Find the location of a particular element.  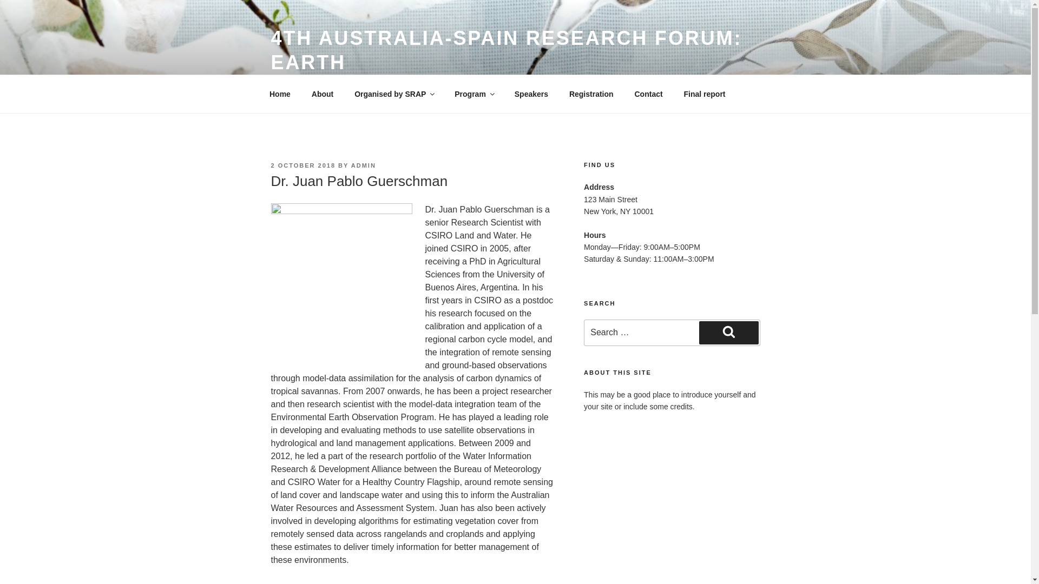

Program is located at coordinates (474, 94).